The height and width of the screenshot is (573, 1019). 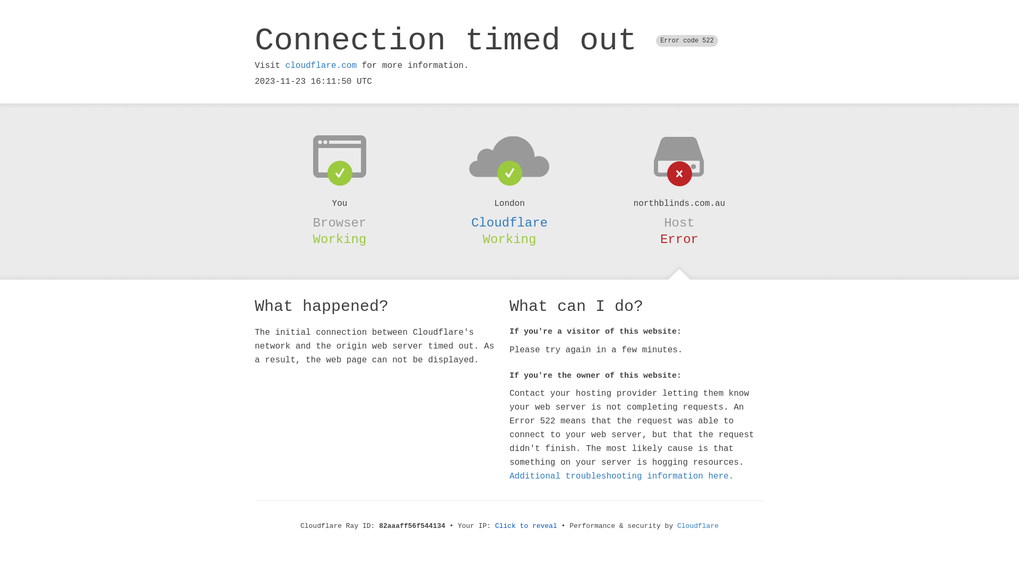 What do you see at coordinates (698, 526) in the screenshot?
I see `Cloudflare` at bounding box center [698, 526].